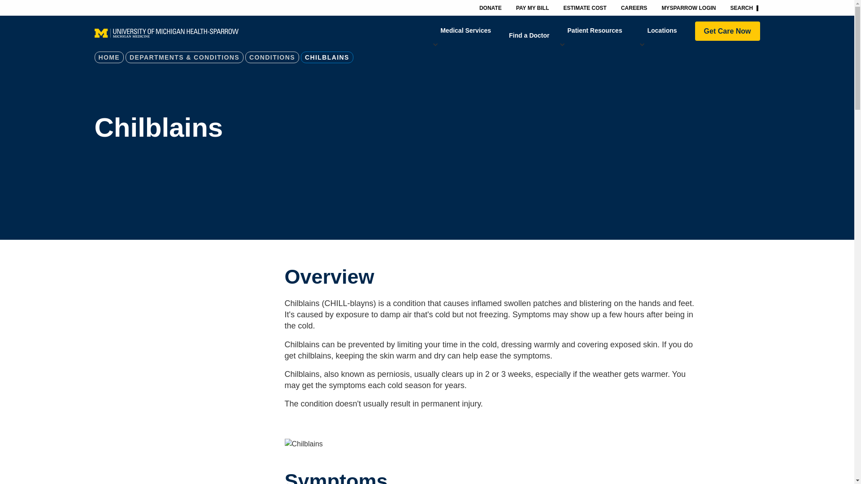 The height and width of the screenshot is (484, 861). What do you see at coordinates (585, 7) in the screenshot?
I see `Price Estimator ` at bounding box center [585, 7].